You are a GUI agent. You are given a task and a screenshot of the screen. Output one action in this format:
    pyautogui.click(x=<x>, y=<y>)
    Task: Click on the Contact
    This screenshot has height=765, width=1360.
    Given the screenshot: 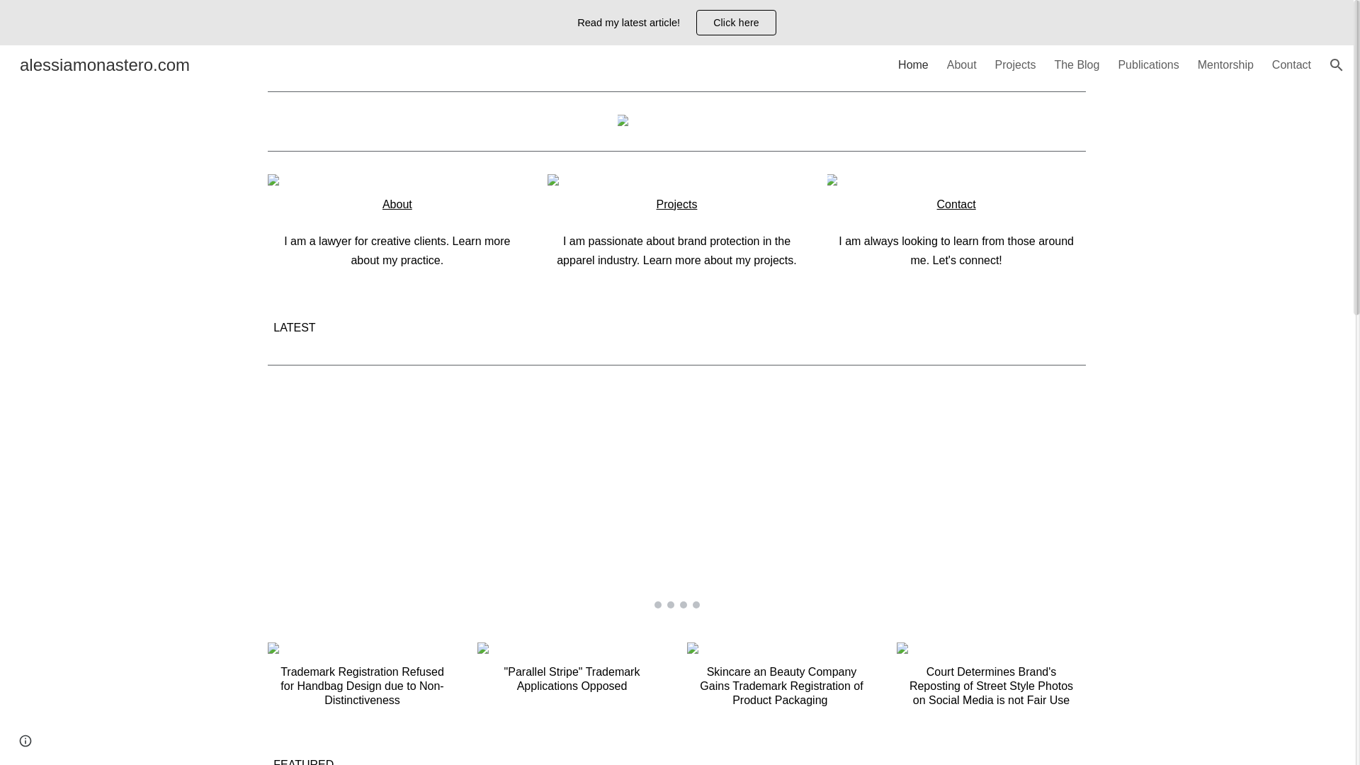 What is the action you would take?
    pyautogui.click(x=956, y=204)
    